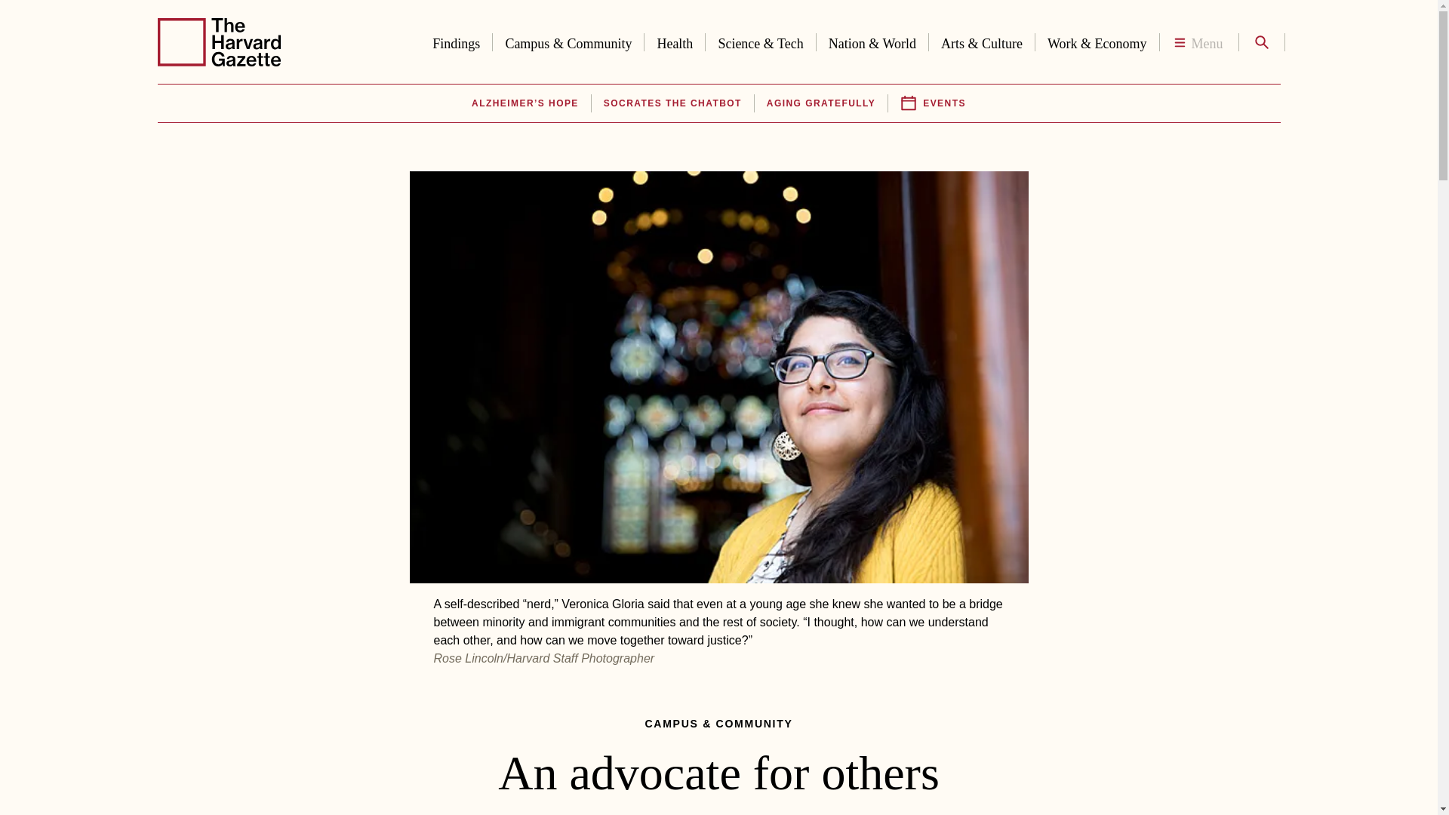 The width and height of the screenshot is (1449, 815). I want to click on Health, so click(675, 41).